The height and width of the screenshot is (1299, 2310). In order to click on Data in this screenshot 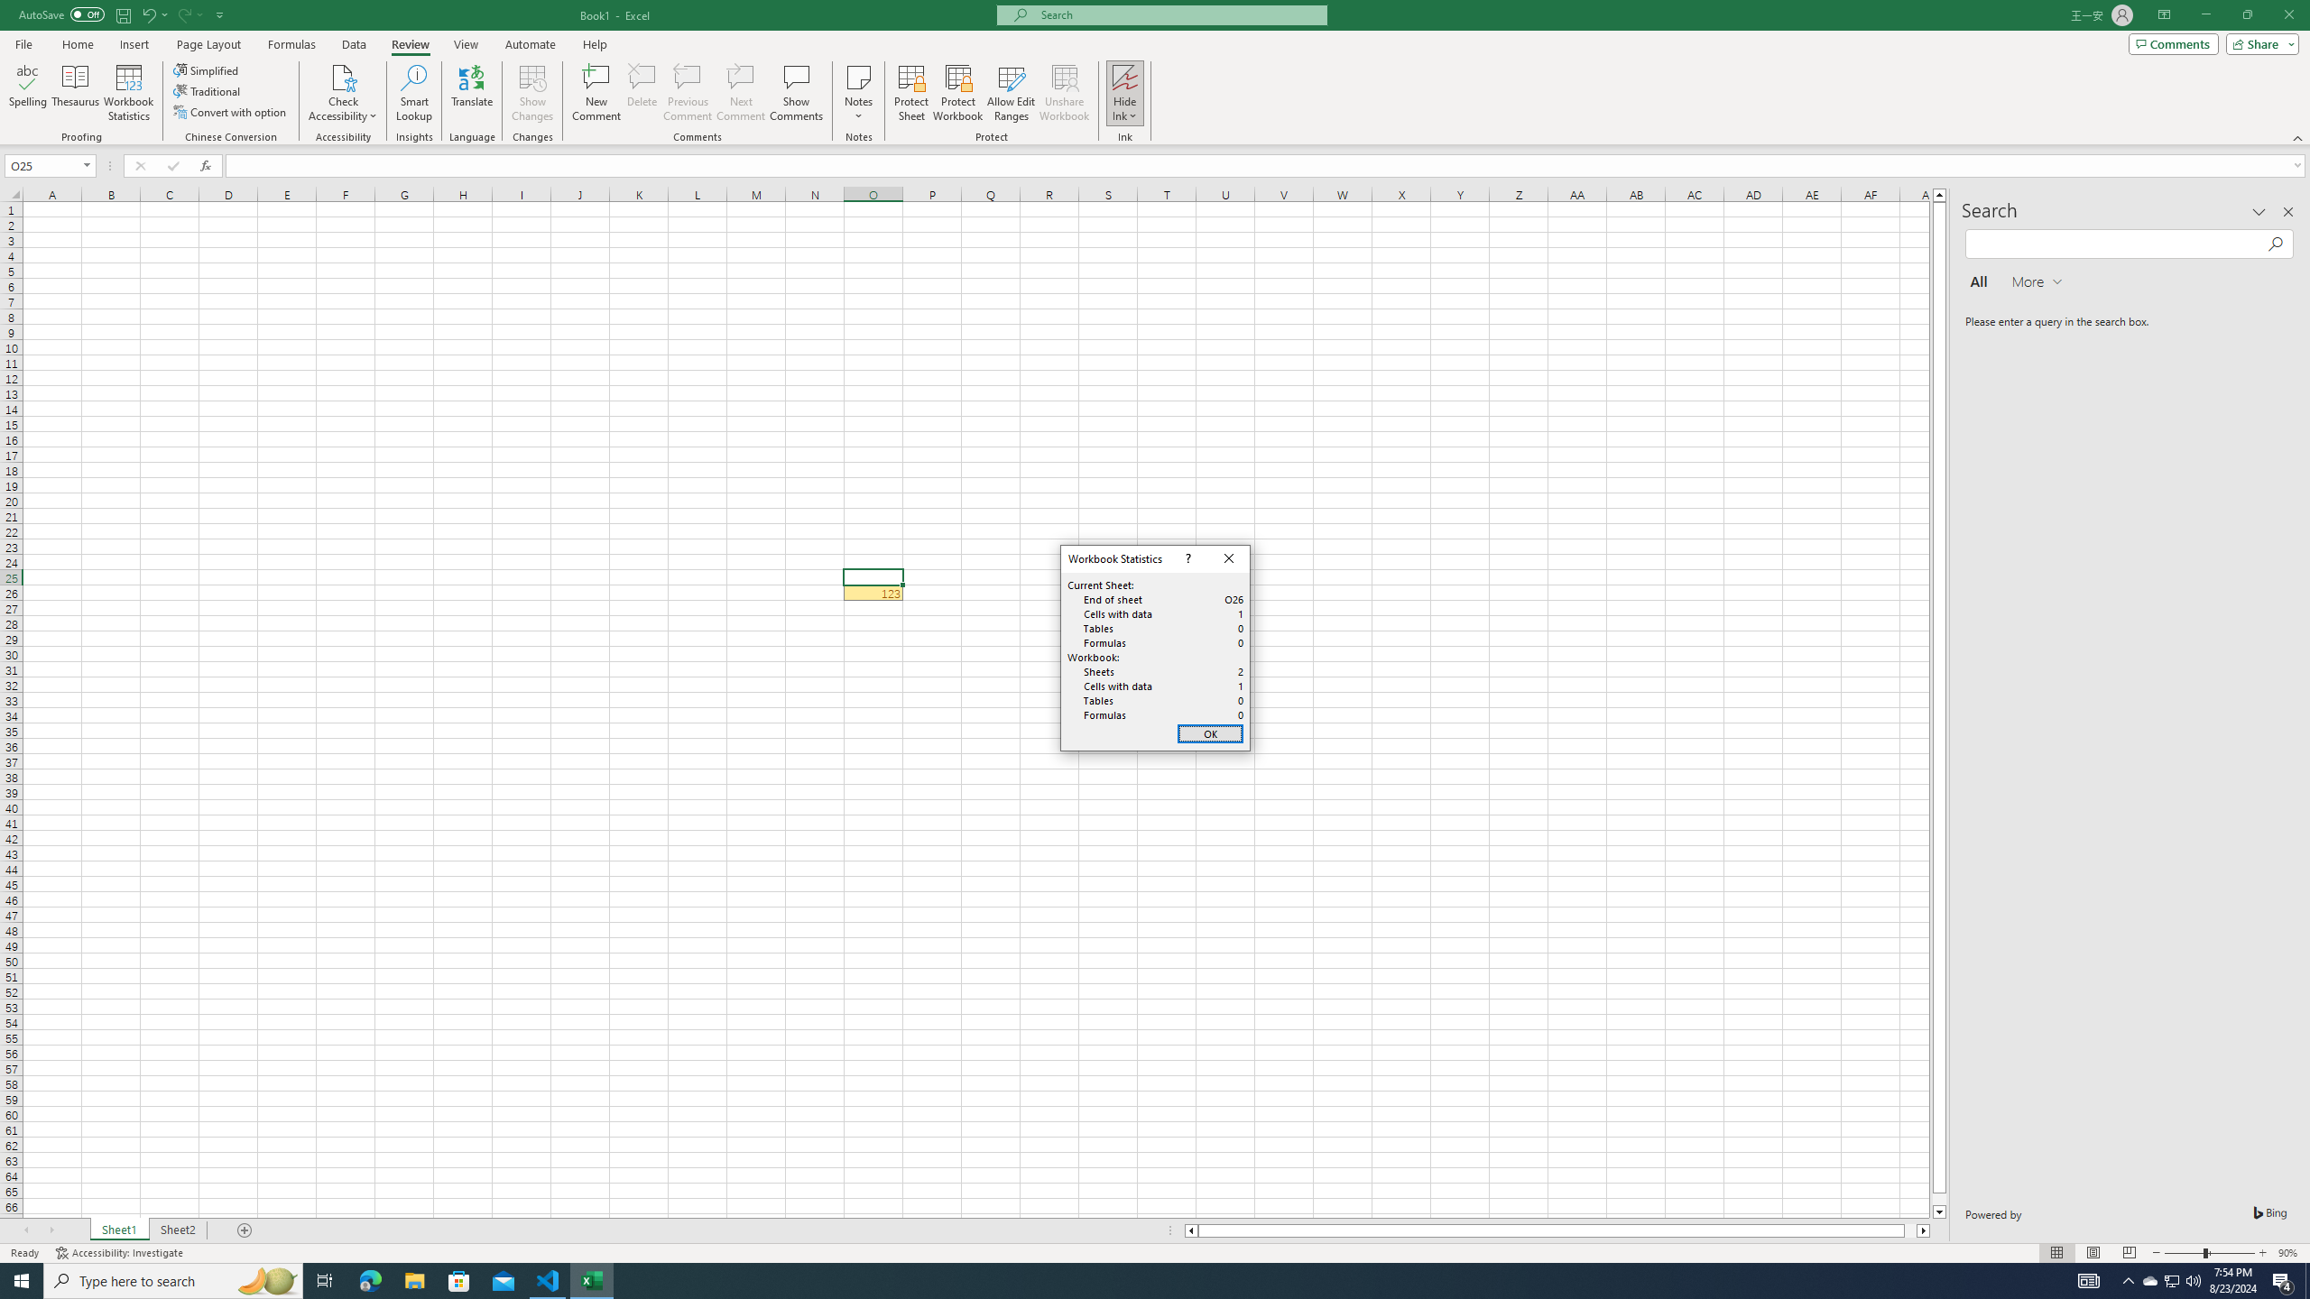, I will do `click(354, 44)`.